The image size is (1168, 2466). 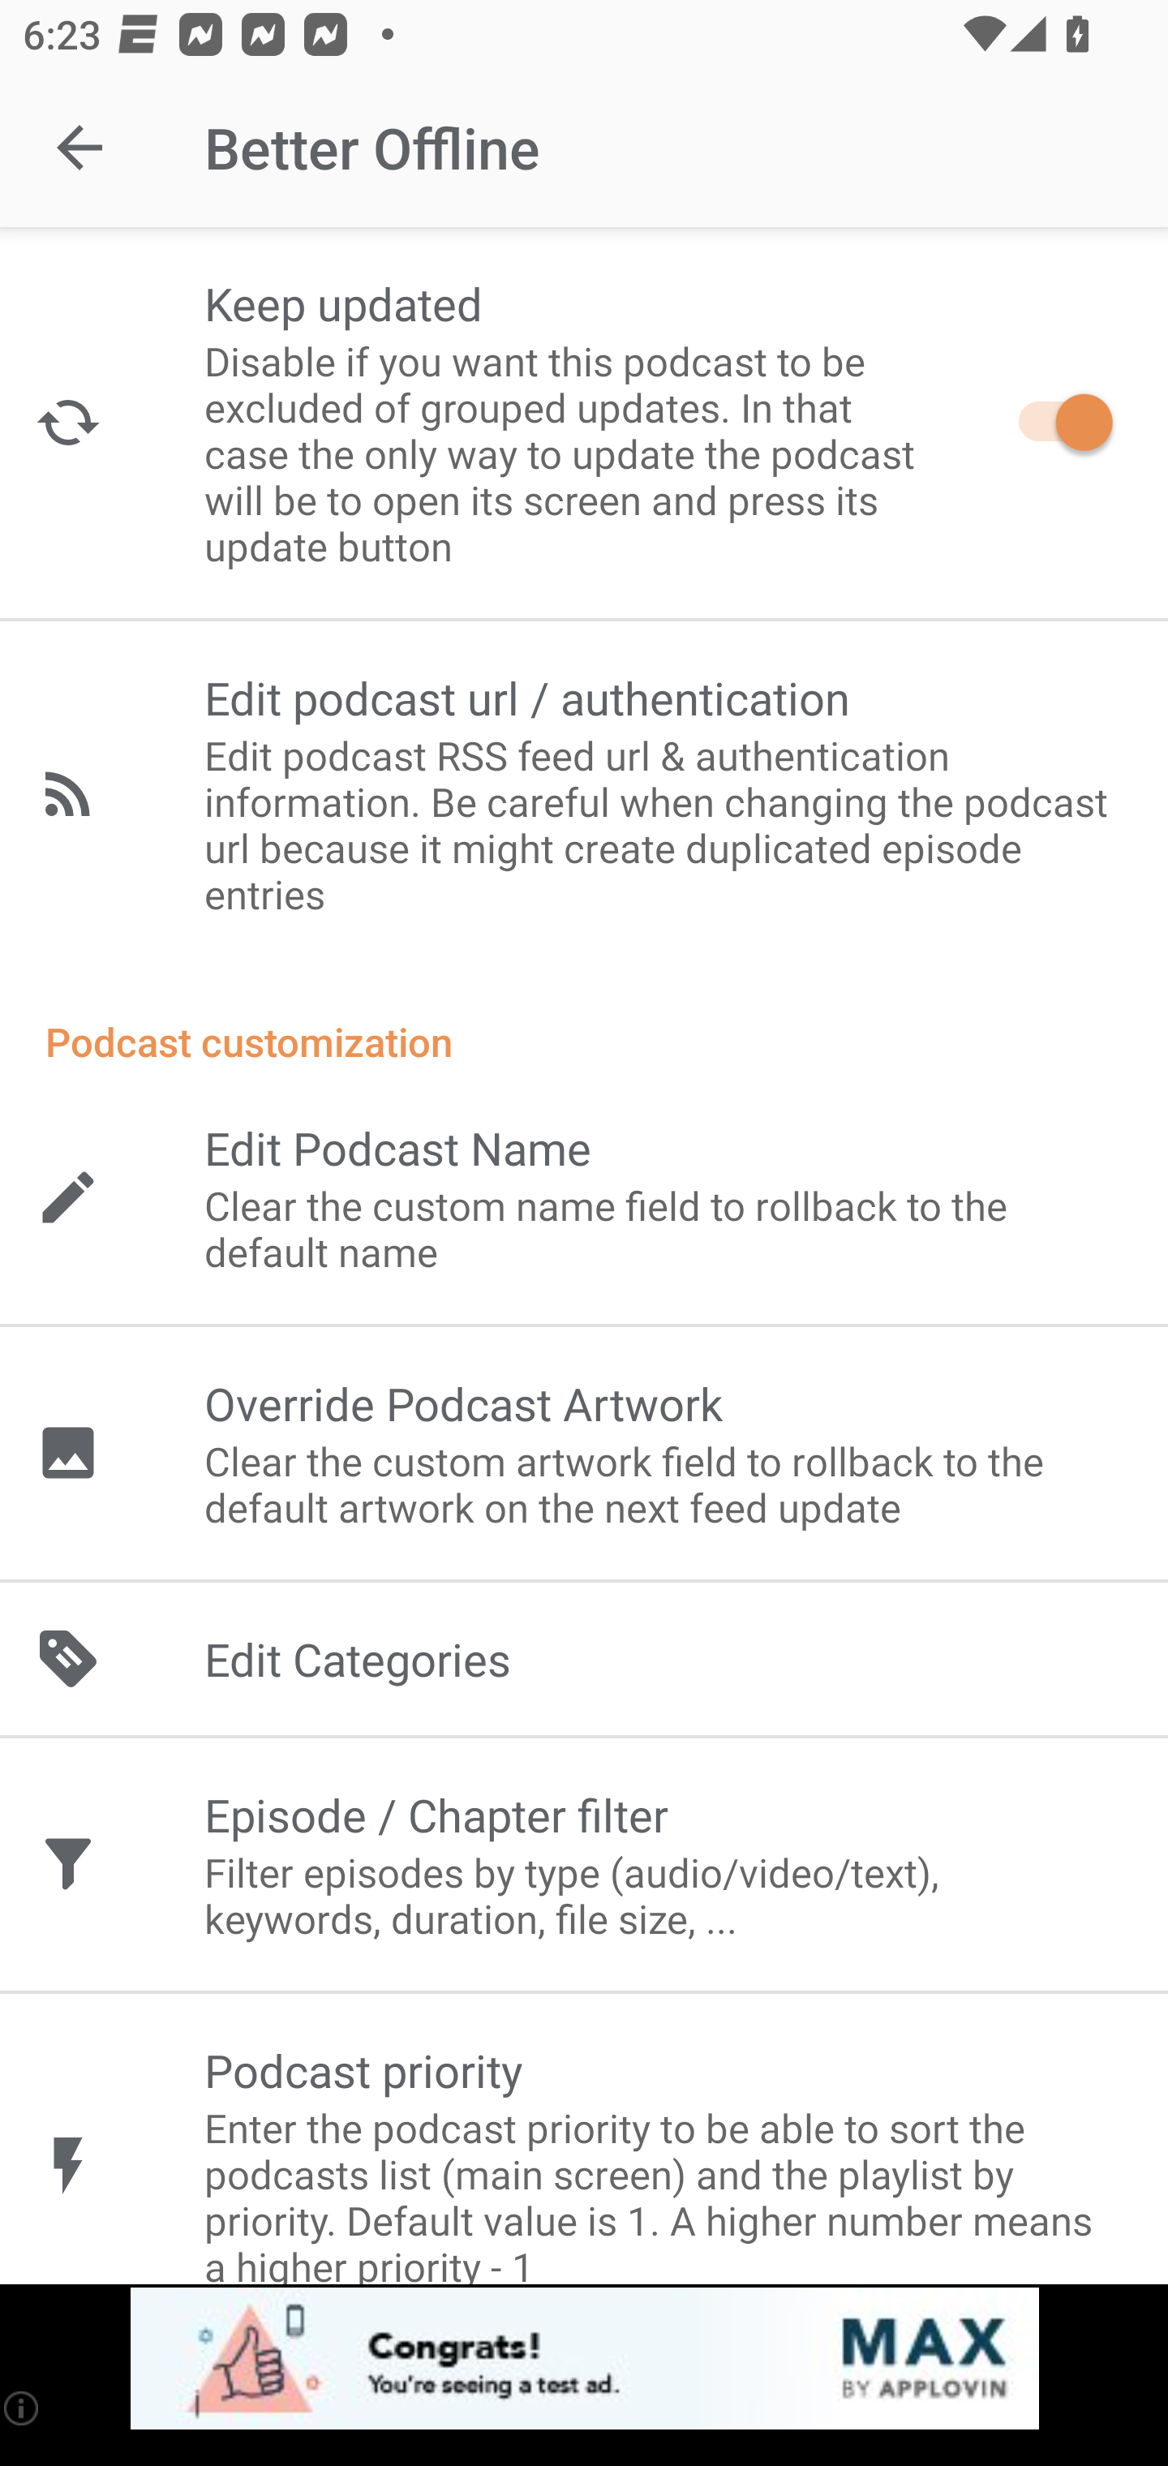 What do you see at coordinates (23, 2408) in the screenshot?
I see `(i)` at bounding box center [23, 2408].